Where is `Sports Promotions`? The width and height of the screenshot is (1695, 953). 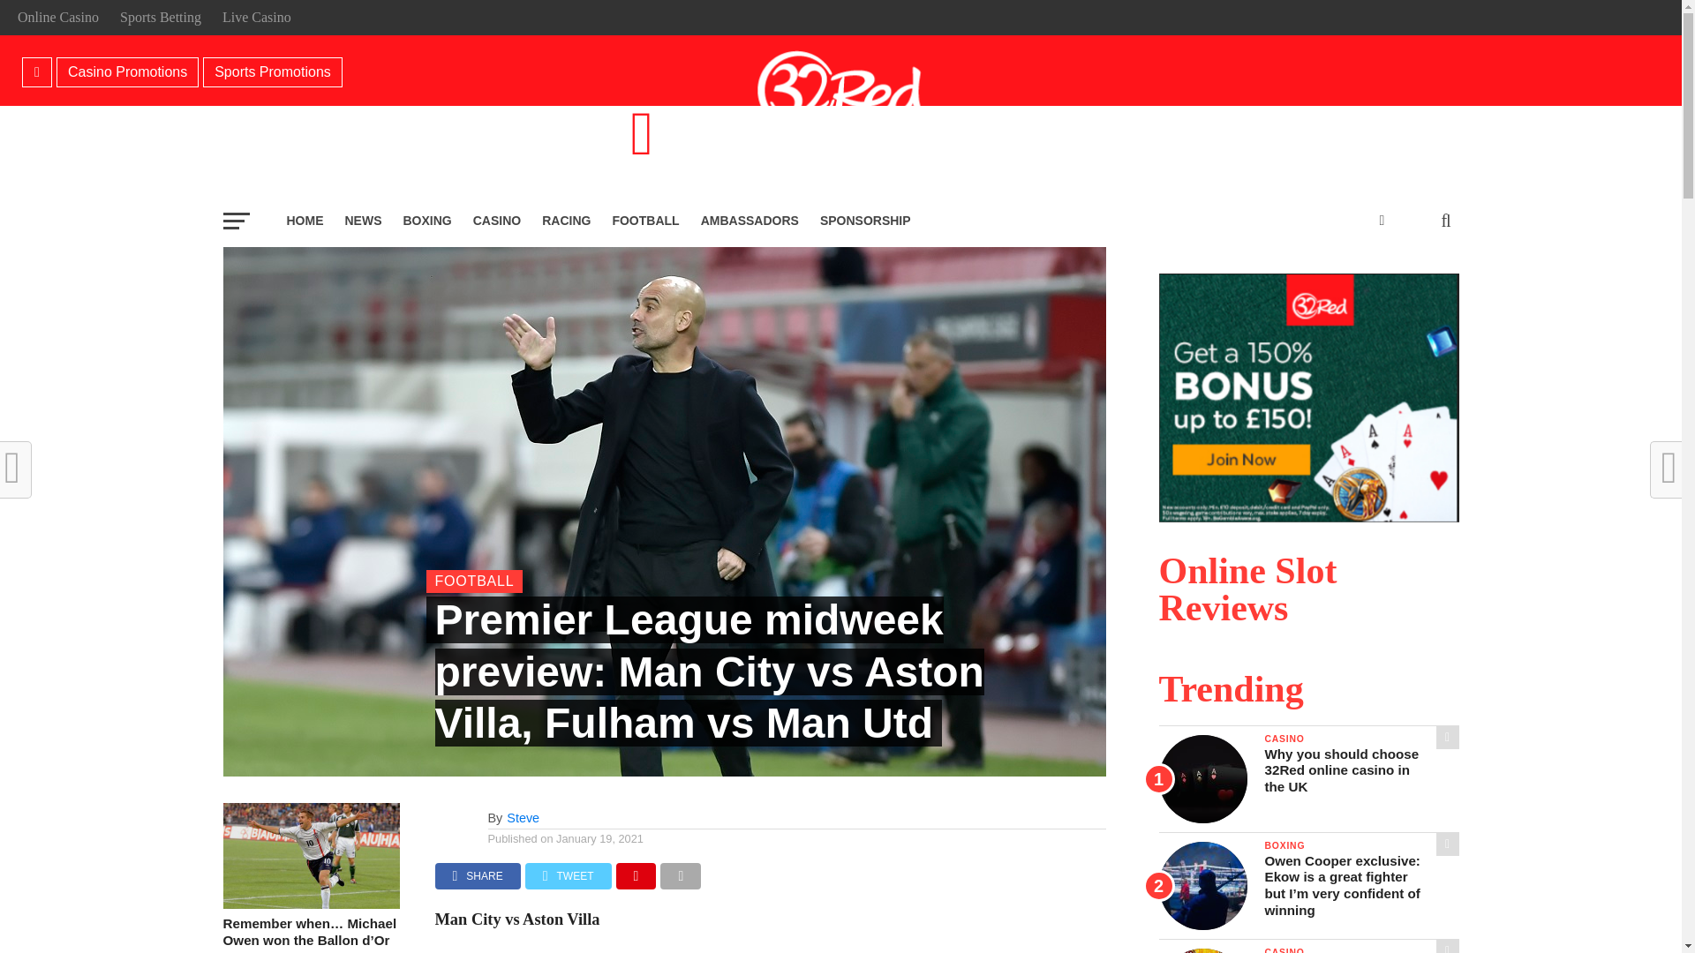
Sports Promotions is located at coordinates (272, 71).